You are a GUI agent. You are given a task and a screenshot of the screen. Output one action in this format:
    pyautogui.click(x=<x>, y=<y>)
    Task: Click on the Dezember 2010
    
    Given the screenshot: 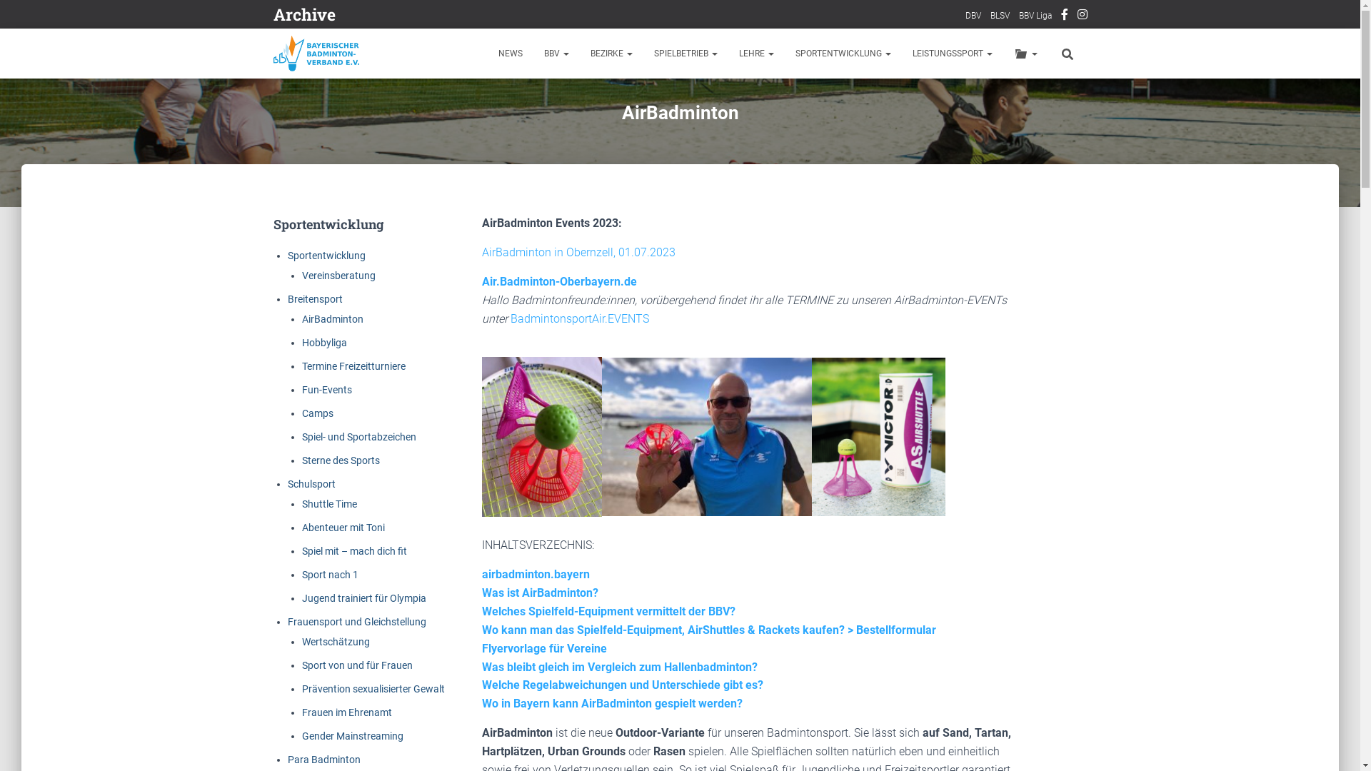 What is the action you would take?
    pyautogui.click(x=633, y=703)
    